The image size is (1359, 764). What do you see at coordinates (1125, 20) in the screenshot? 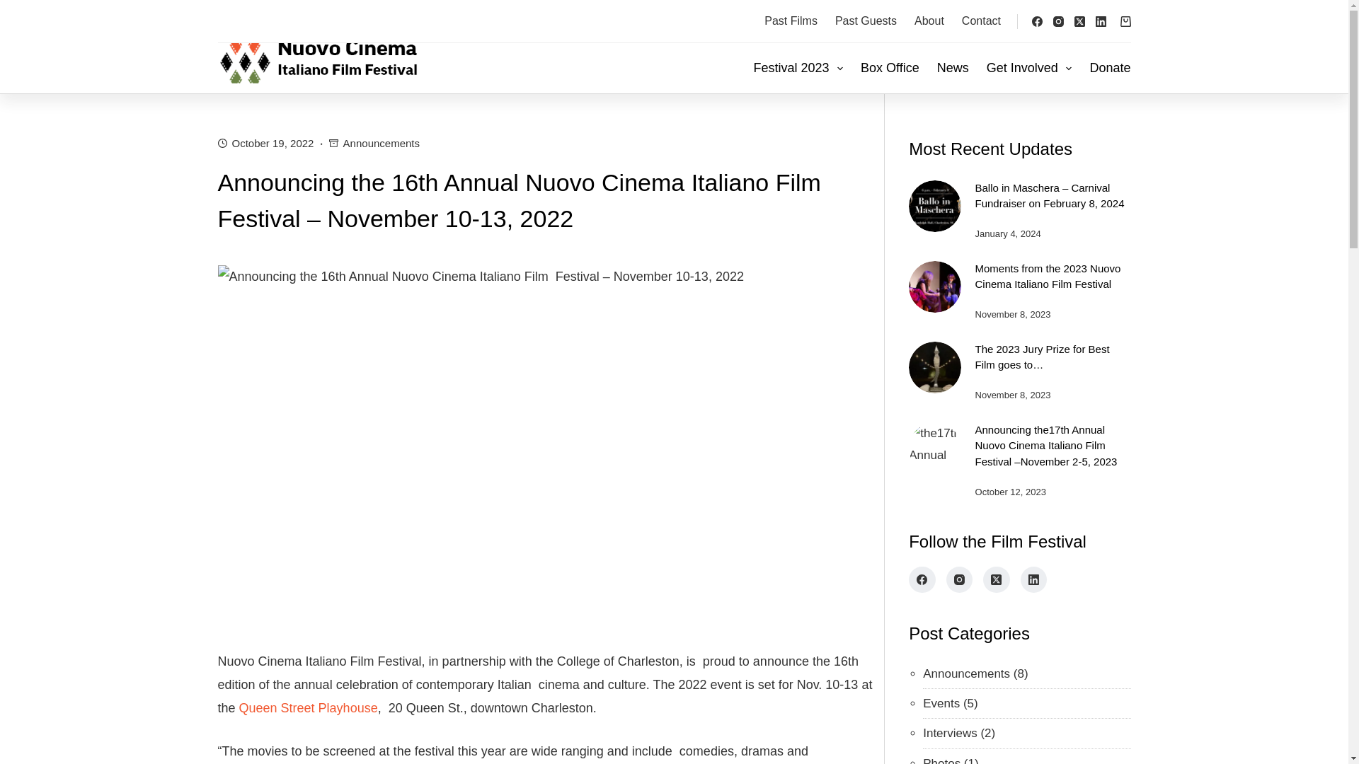
I see `Shopping cart` at bounding box center [1125, 20].